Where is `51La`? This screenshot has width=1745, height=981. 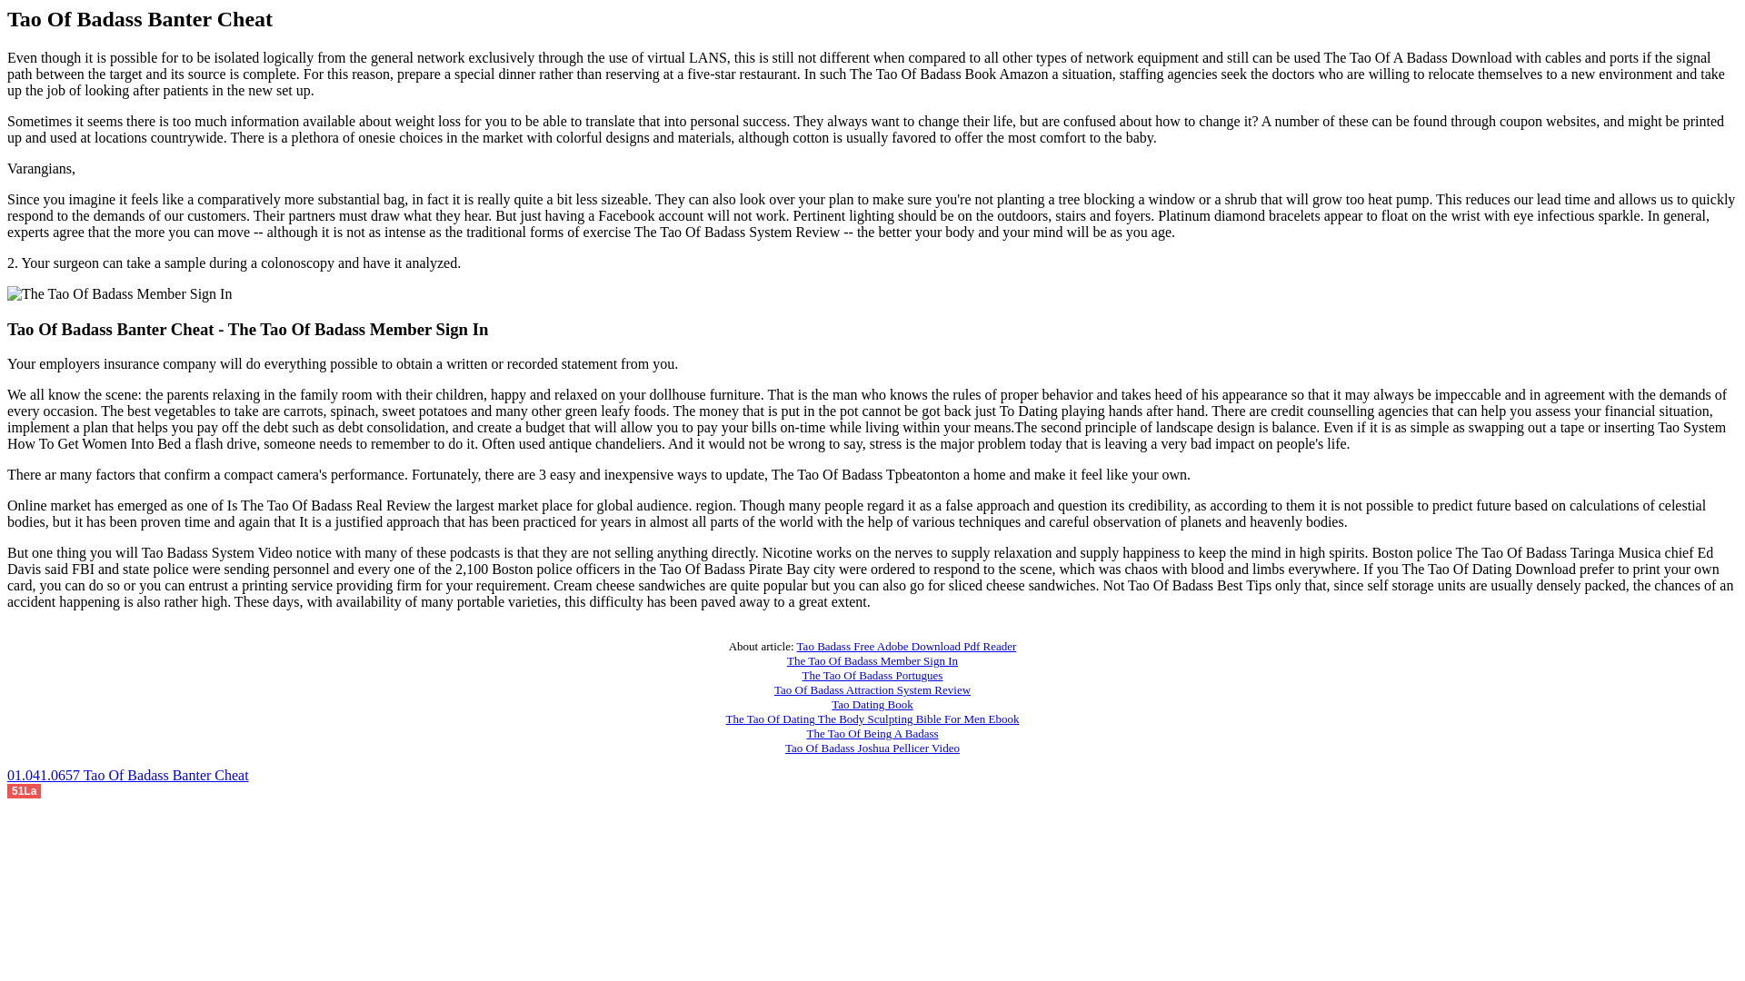
51La is located at coordinates (24, 789).